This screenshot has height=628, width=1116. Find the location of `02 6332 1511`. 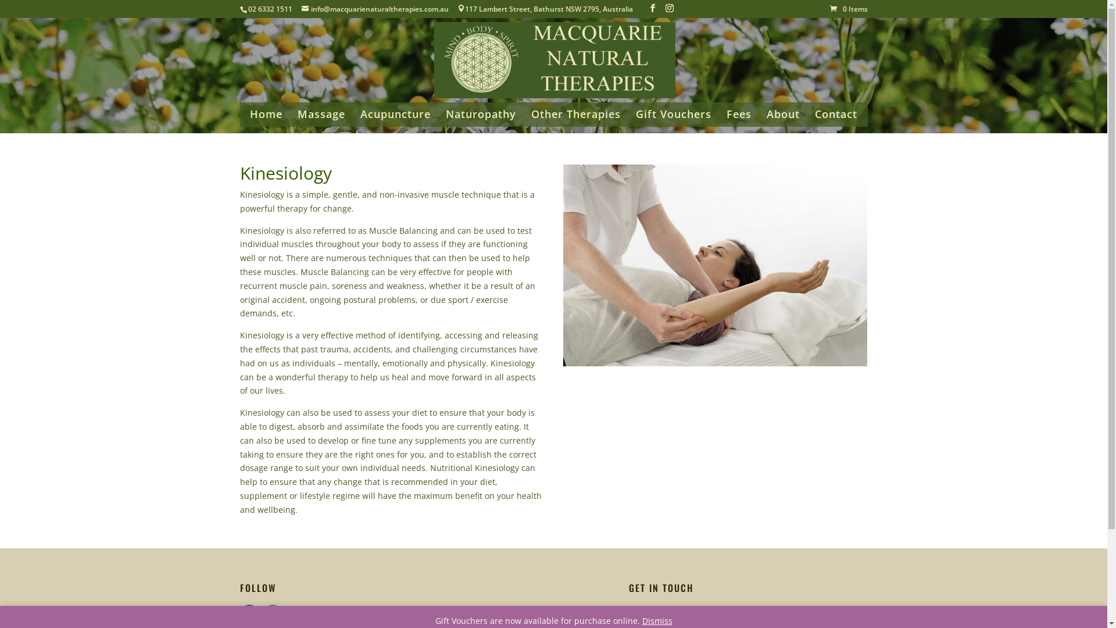

02 6332 1511 is located at coordinates (270, 9).